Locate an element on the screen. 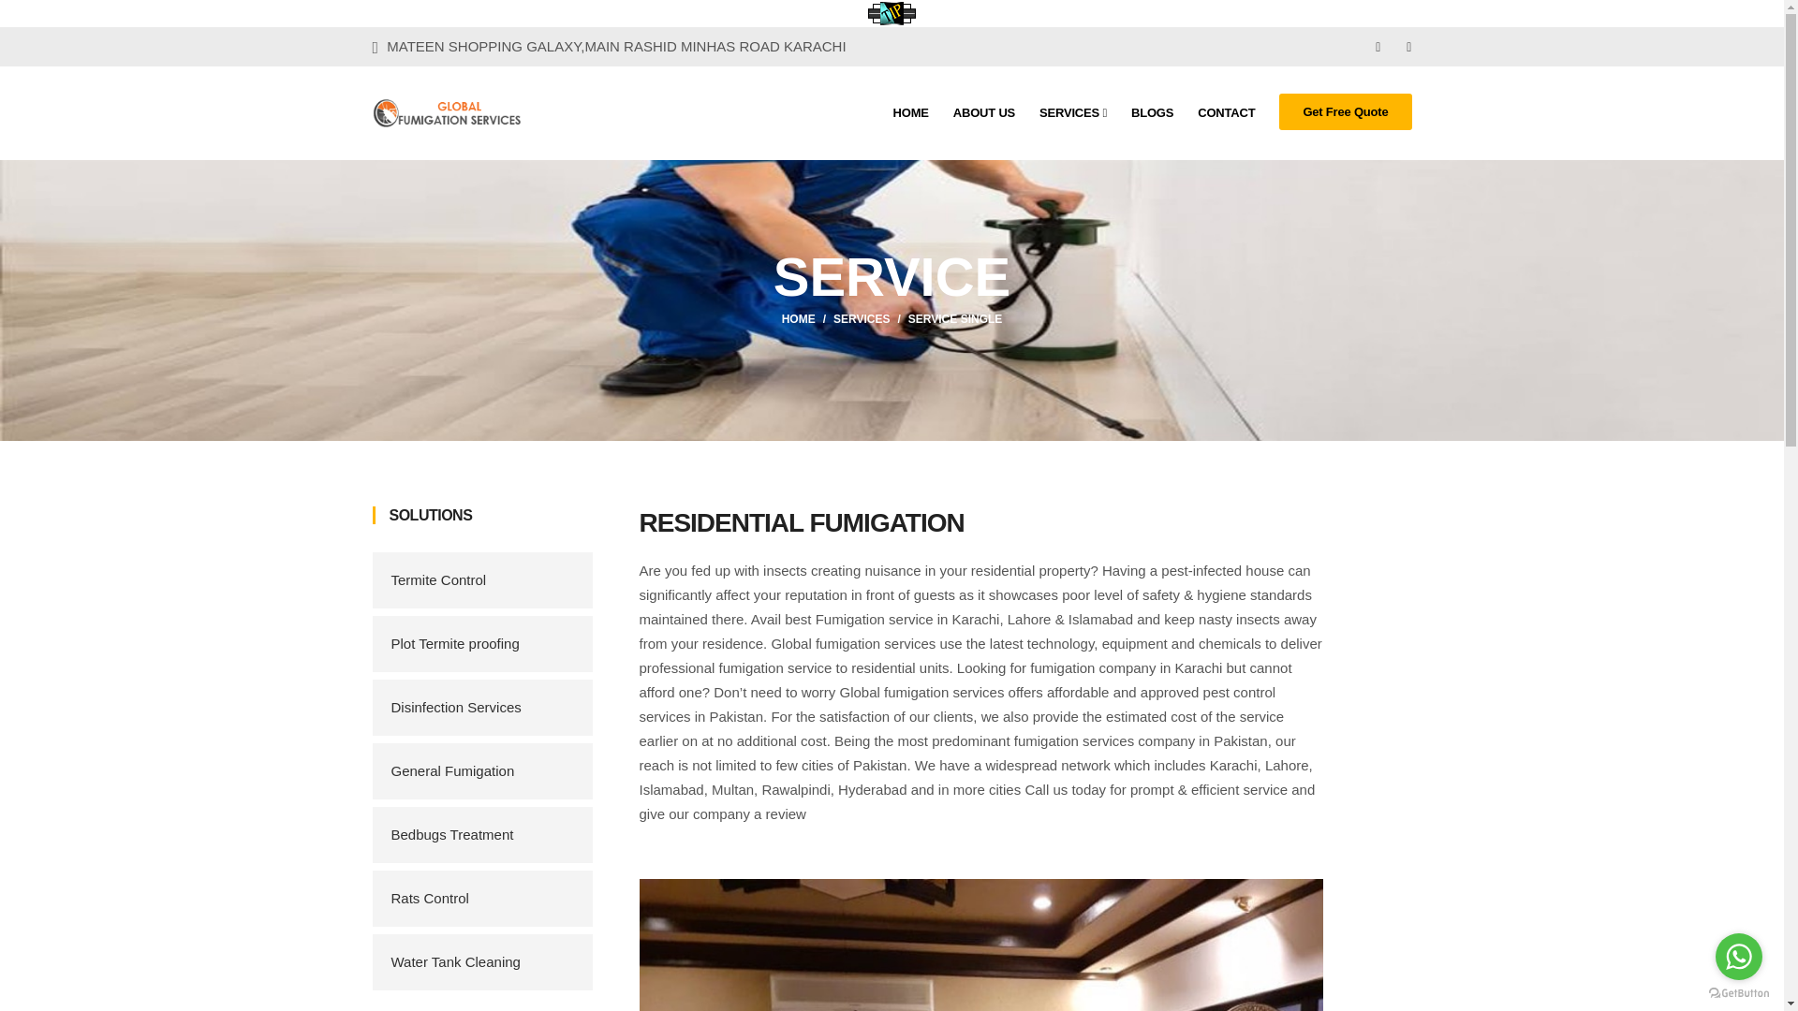  SERVICES is located at coordinates (1073, 112).